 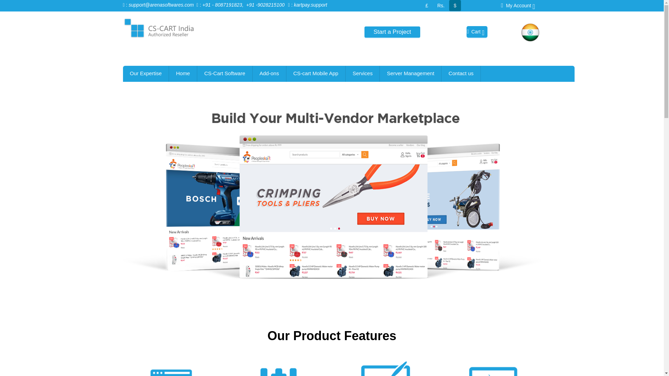 What do you see at coordinates (492, 365) in the screenshot?
I see `Multi-Store by Design` at bounding box center [492, 365].